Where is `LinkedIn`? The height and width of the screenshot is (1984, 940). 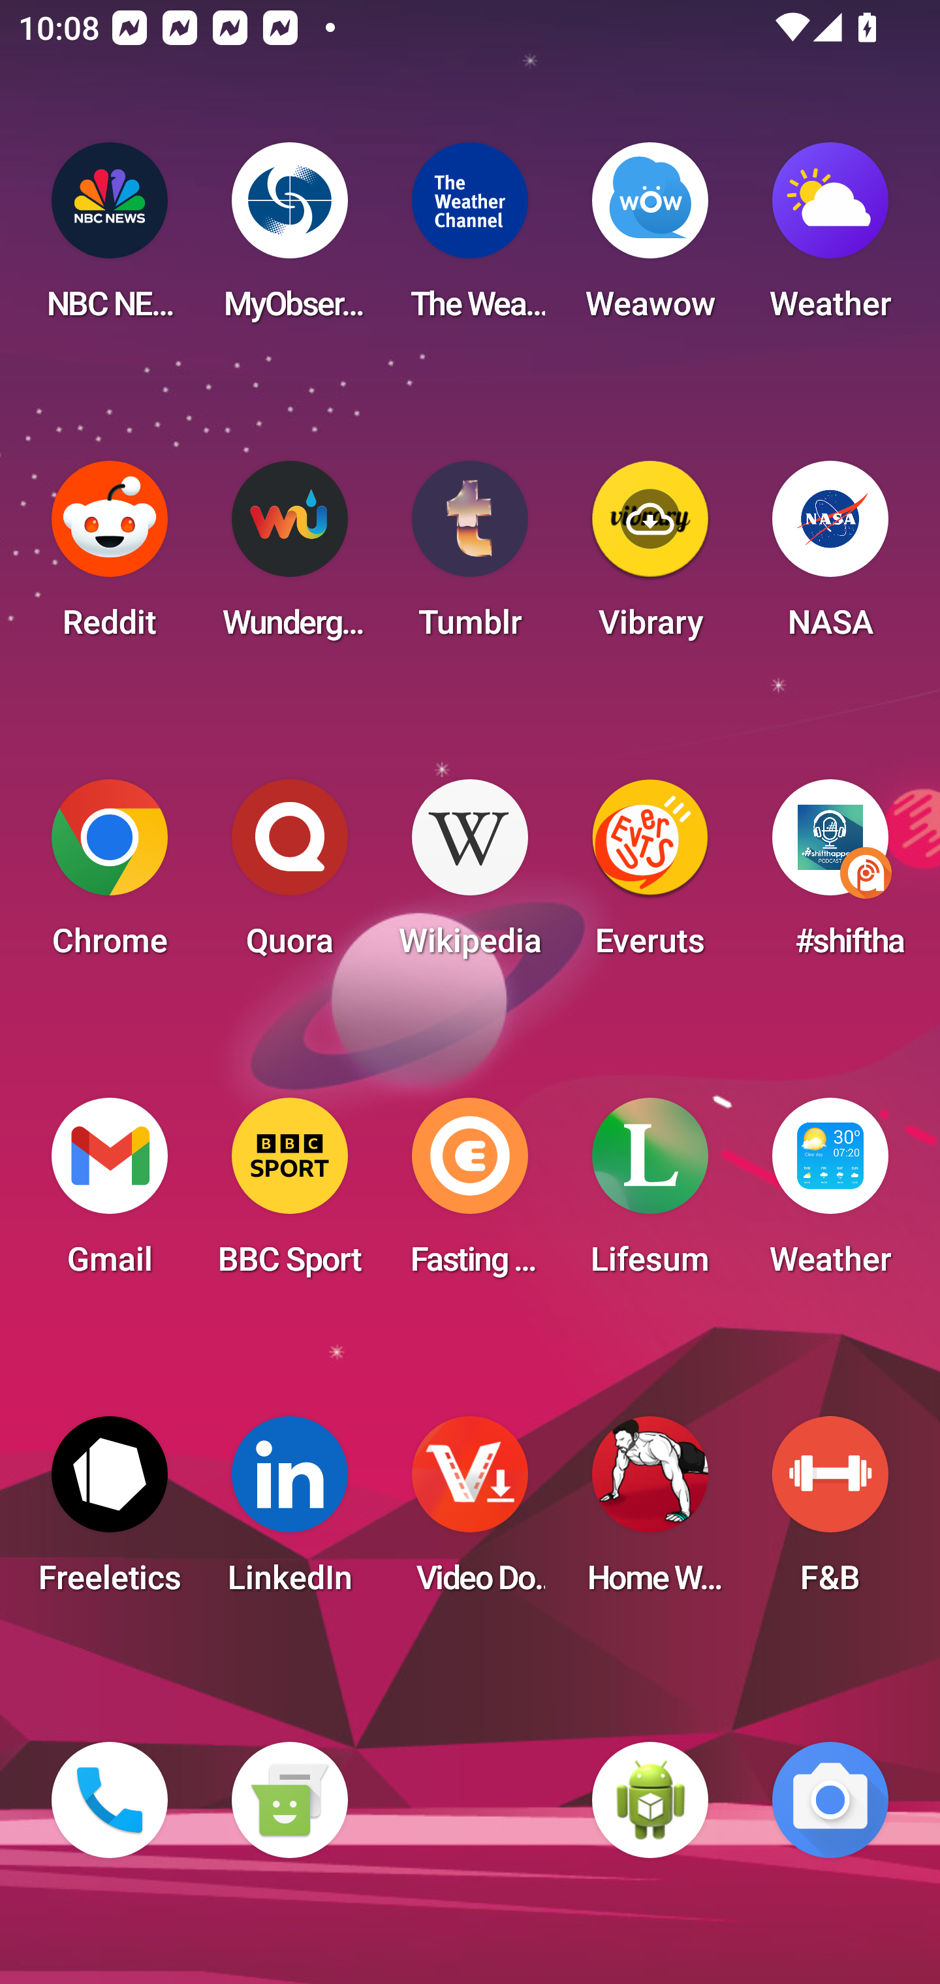
LinkedIn is located at coordinates (289, 1513).